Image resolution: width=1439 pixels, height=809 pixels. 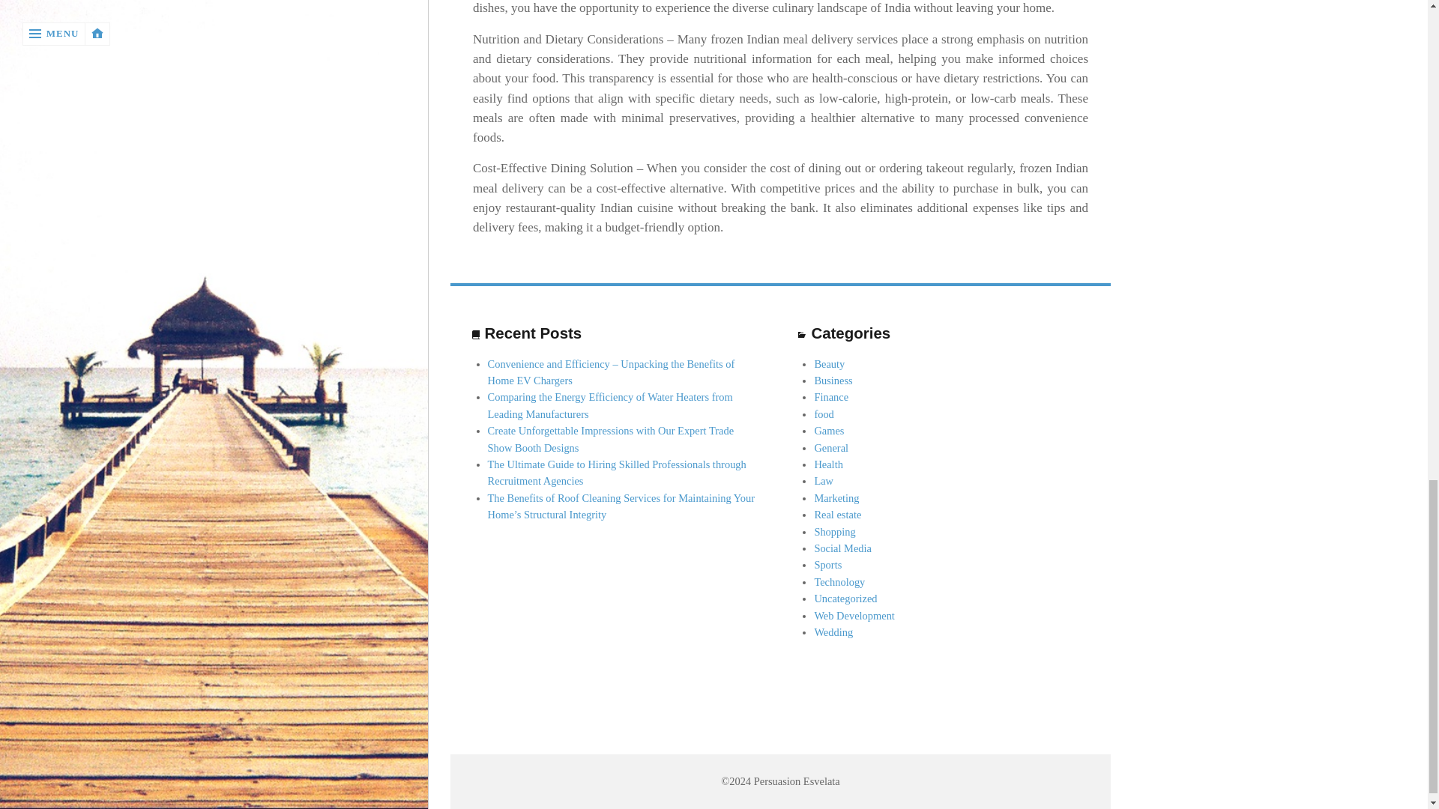 I want to click on Marketing, so click(x=836, y=497).